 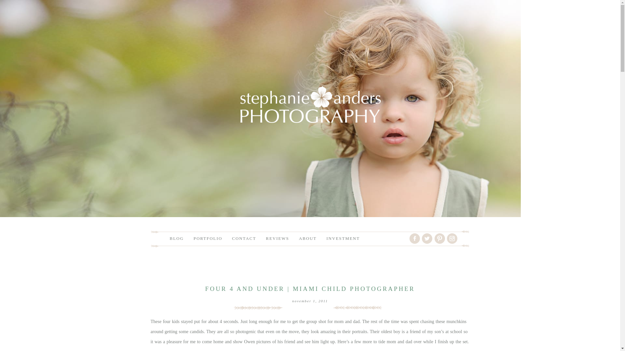 What do you see at coordinates (244, 238) in the screenshot?
I see `CONTACT` at bounding box center [244, 238].